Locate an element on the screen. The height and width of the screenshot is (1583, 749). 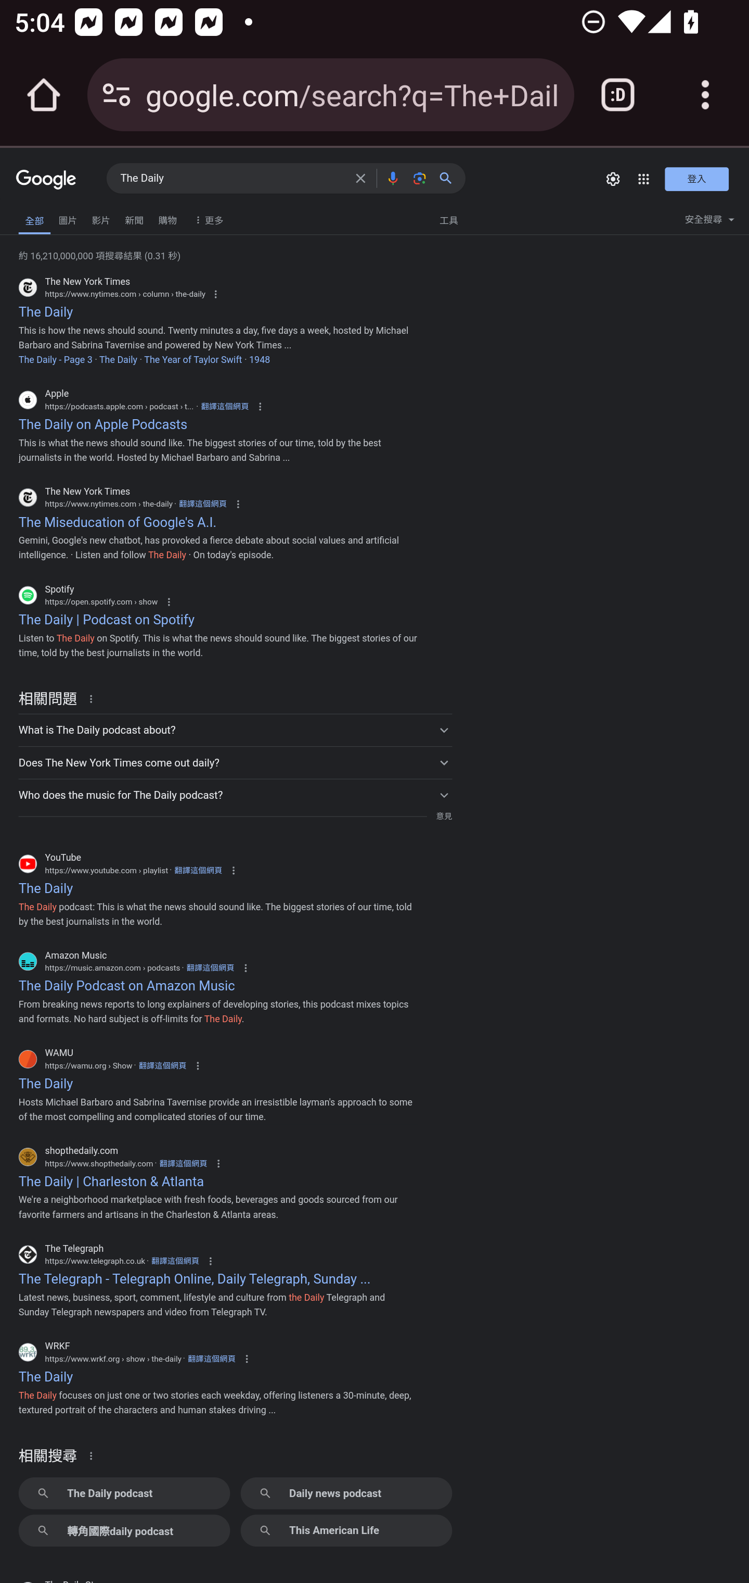
Who does the music for The Daily podcast? is located at coordinates (235, 795).